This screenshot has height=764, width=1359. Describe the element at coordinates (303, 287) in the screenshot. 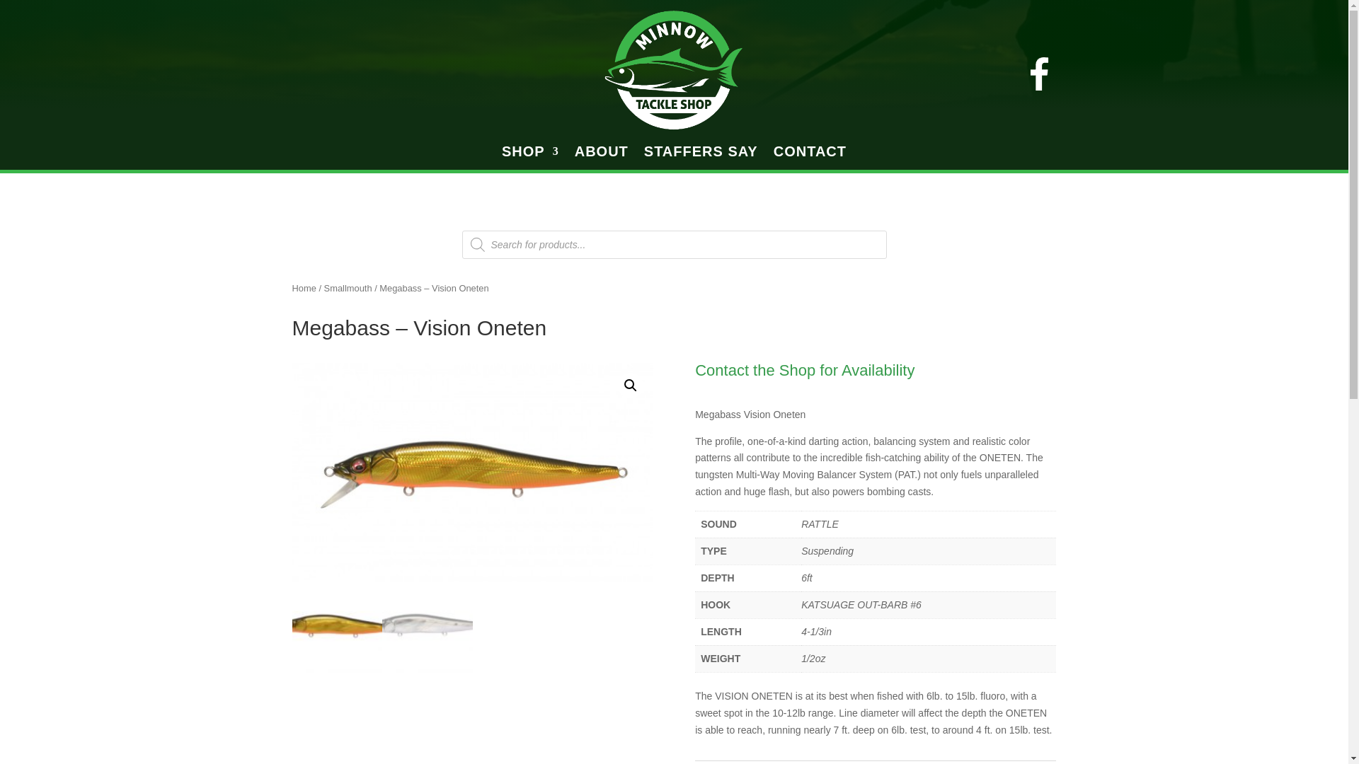

I see `Home` at that location.